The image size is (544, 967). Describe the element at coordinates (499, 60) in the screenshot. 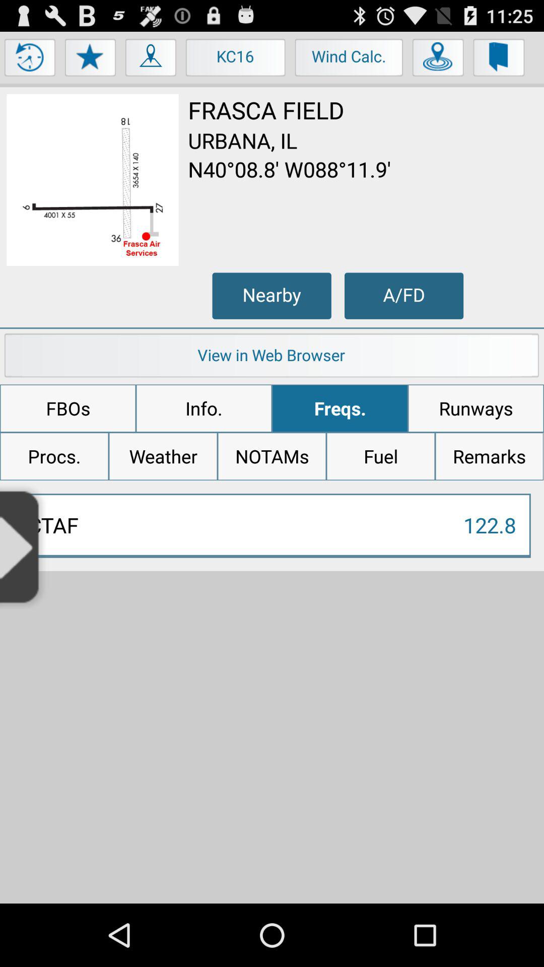

I see `folder file` at that location.